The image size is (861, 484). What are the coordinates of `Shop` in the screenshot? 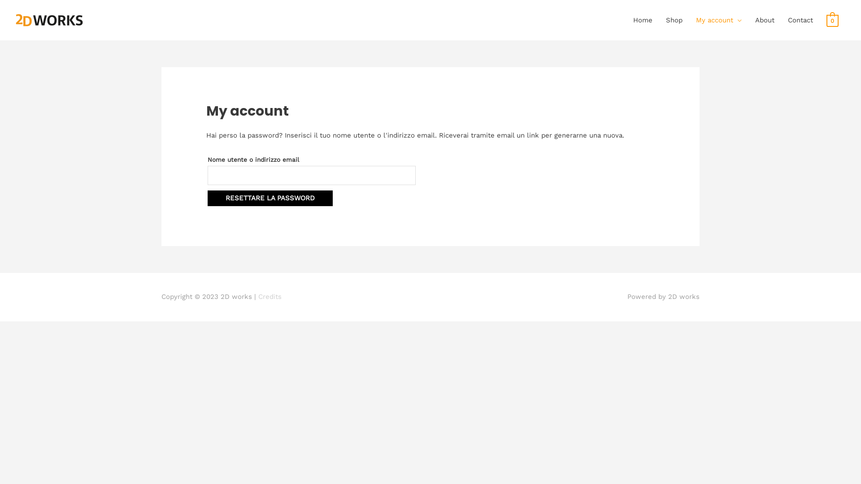 It's located at (674, 20).